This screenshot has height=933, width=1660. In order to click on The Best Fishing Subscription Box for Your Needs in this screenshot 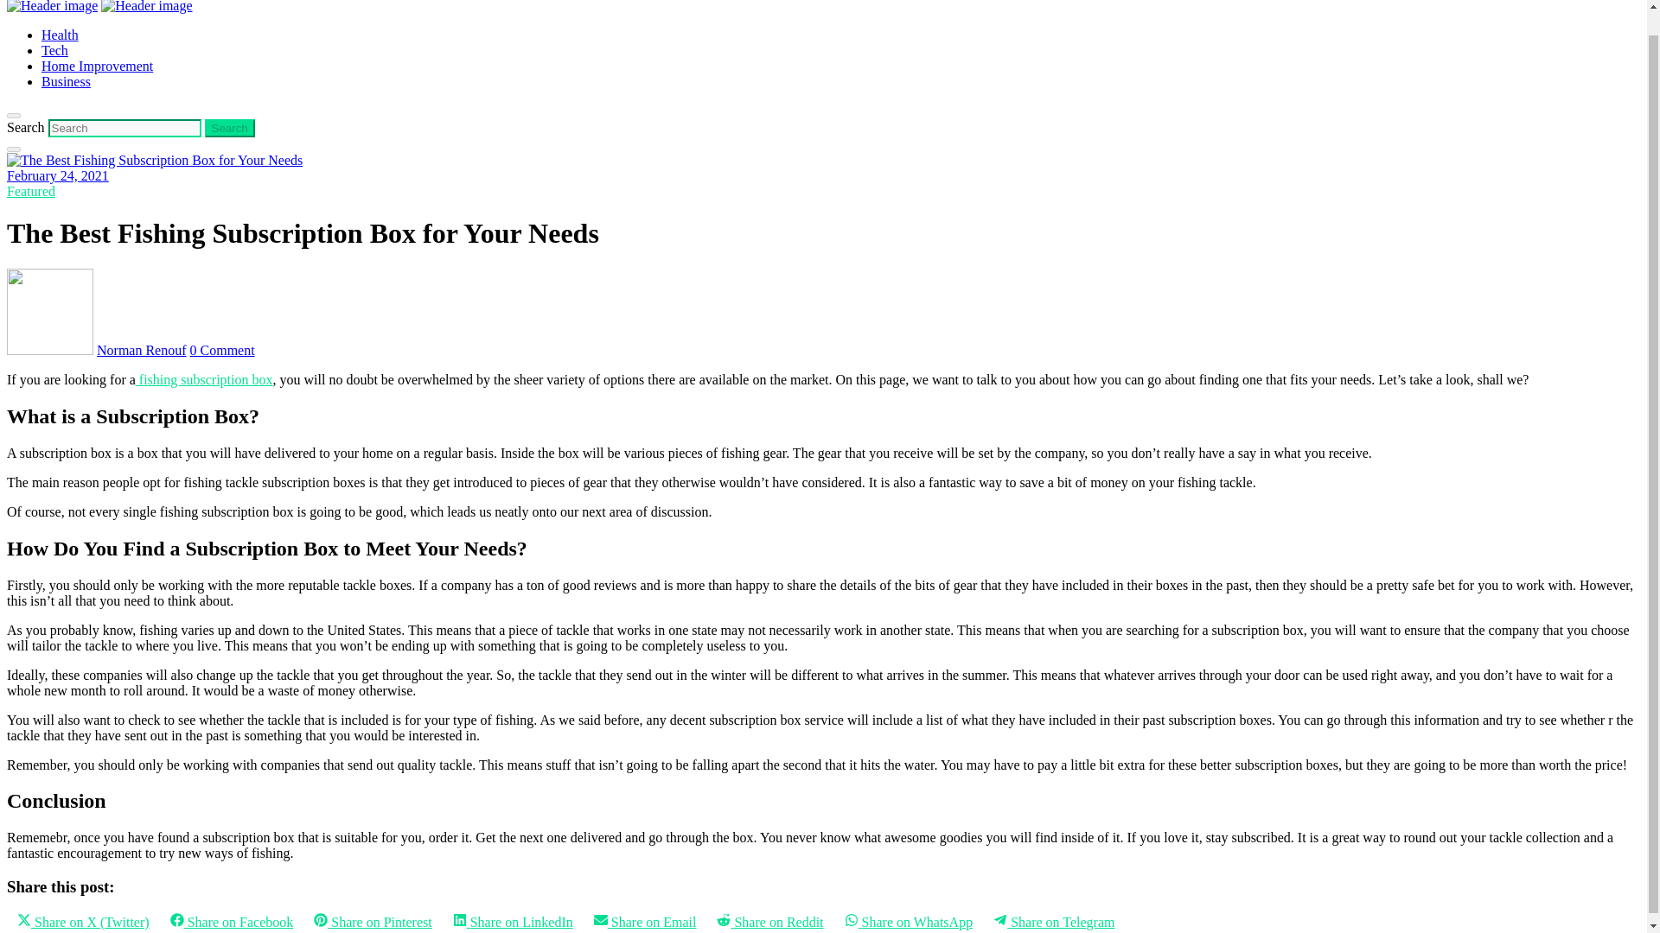, I will do `click(154, 161)`.